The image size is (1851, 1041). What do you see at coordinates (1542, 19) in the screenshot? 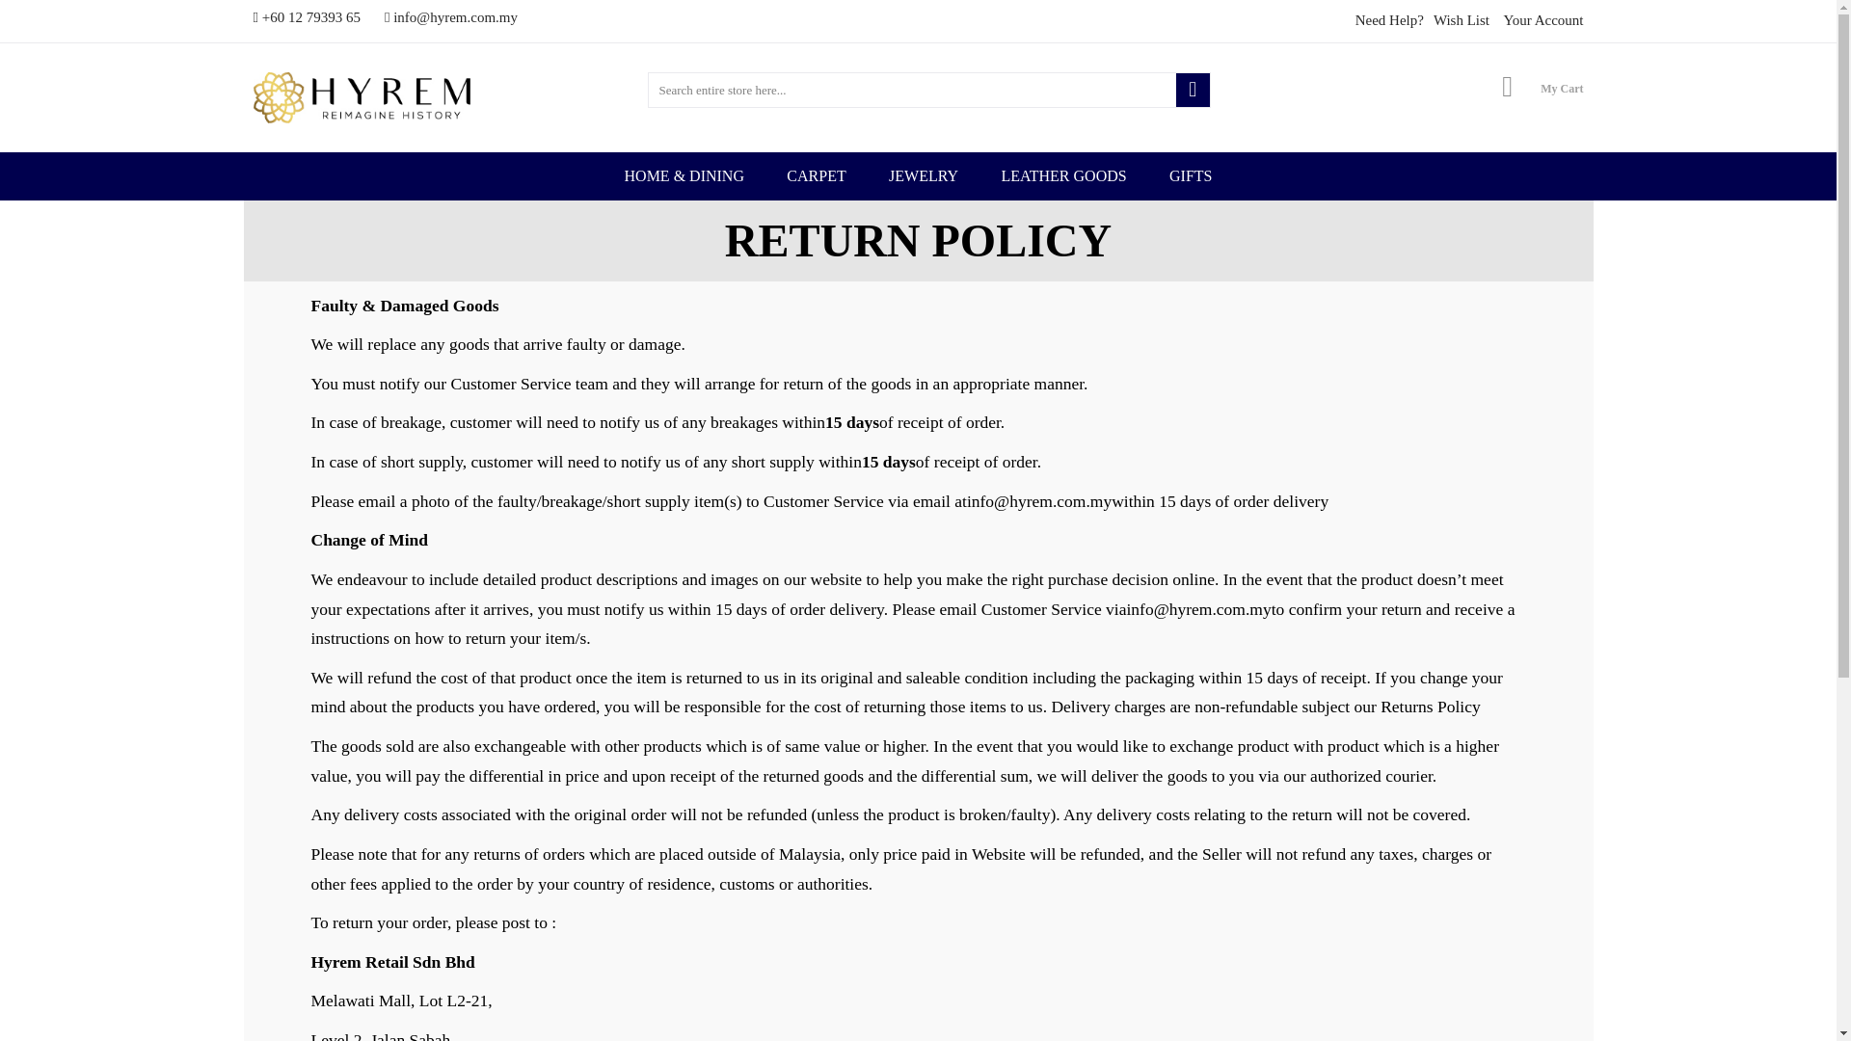
I see `Your Account` at bounding box center [1542, 19].